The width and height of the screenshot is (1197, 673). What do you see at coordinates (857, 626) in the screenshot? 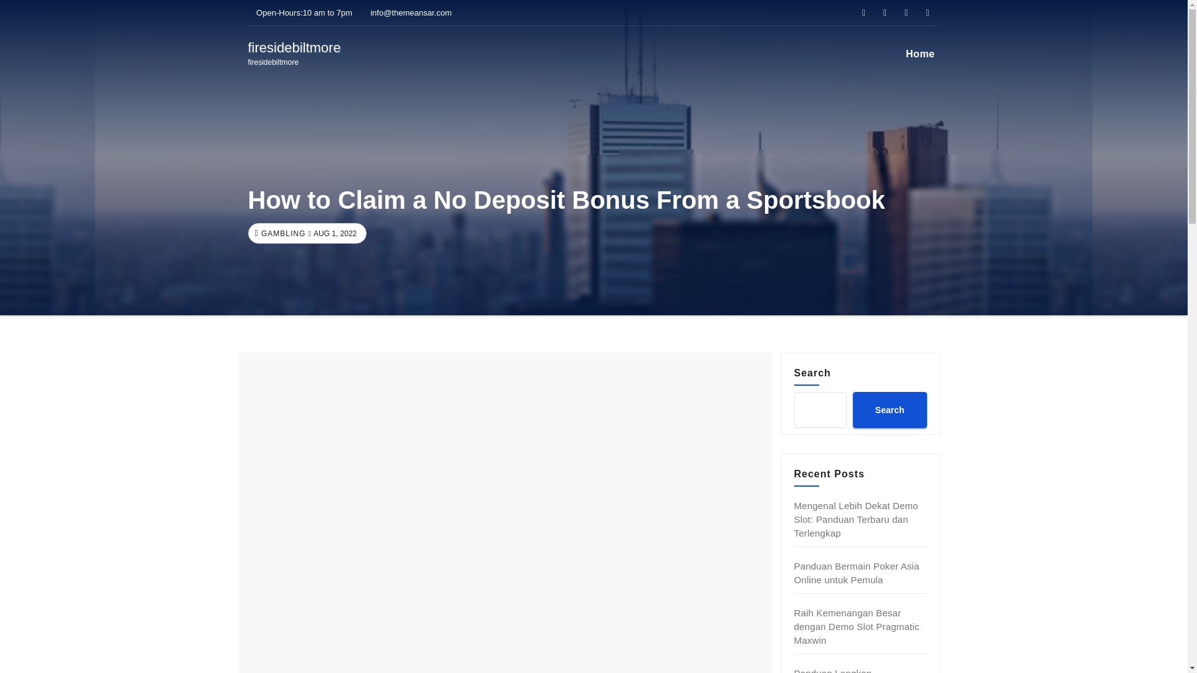
I see `Panduan Bermain Poker Asia Online untuk Pemula` at bounding box center [857, 626].